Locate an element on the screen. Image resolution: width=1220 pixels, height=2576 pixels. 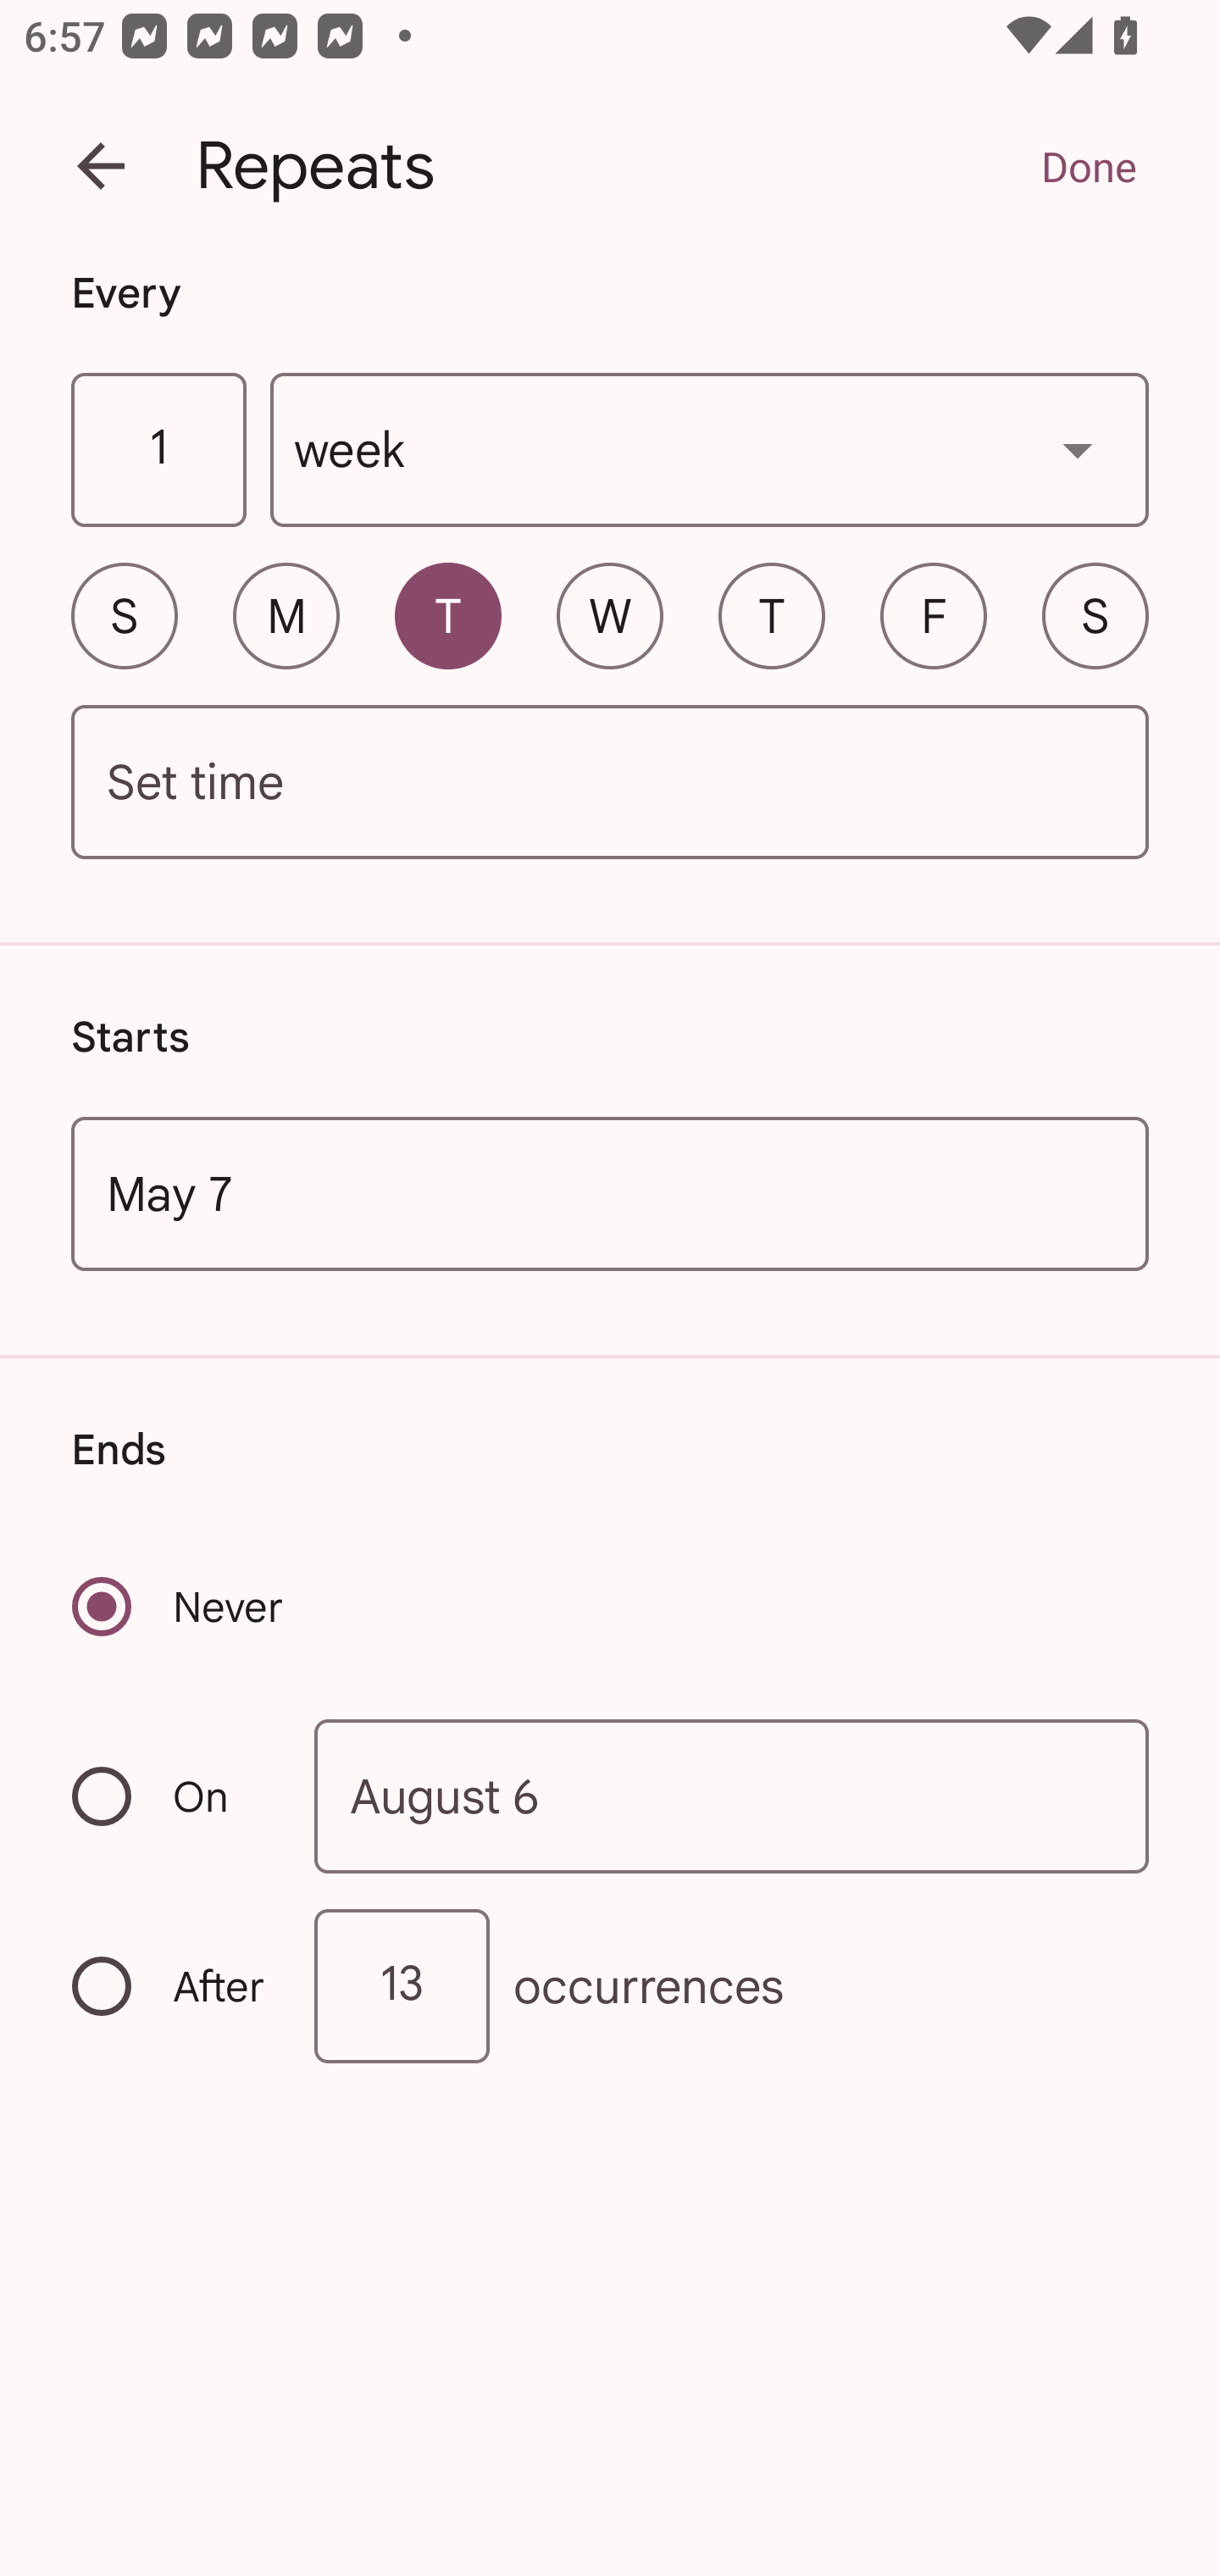
Done is located at coordinates (1088, 166).